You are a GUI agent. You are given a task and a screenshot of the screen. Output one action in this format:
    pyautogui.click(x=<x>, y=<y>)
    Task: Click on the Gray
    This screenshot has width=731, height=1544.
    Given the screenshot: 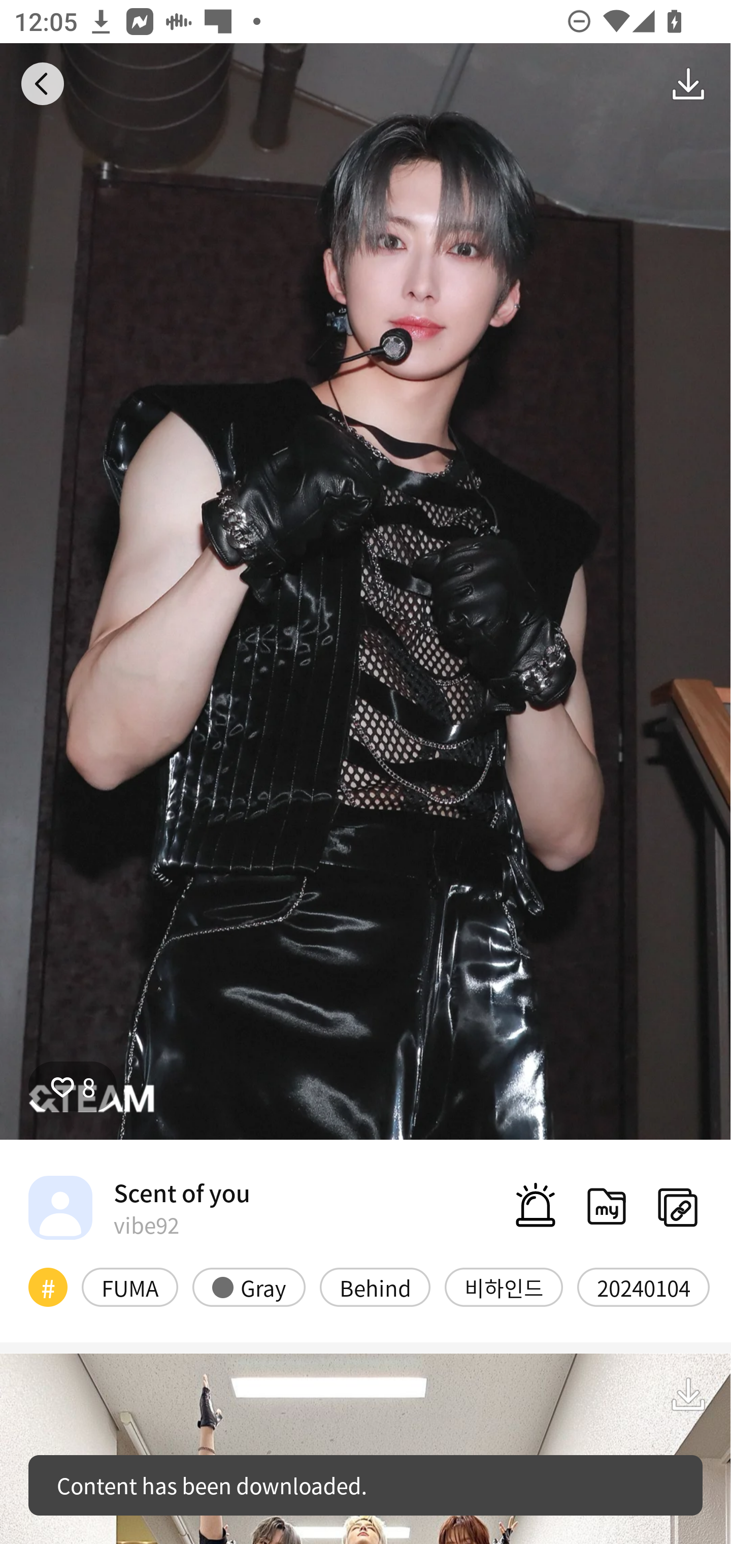 What is the action you would take?
    pyautogui.click(x=249, y=1286)
    